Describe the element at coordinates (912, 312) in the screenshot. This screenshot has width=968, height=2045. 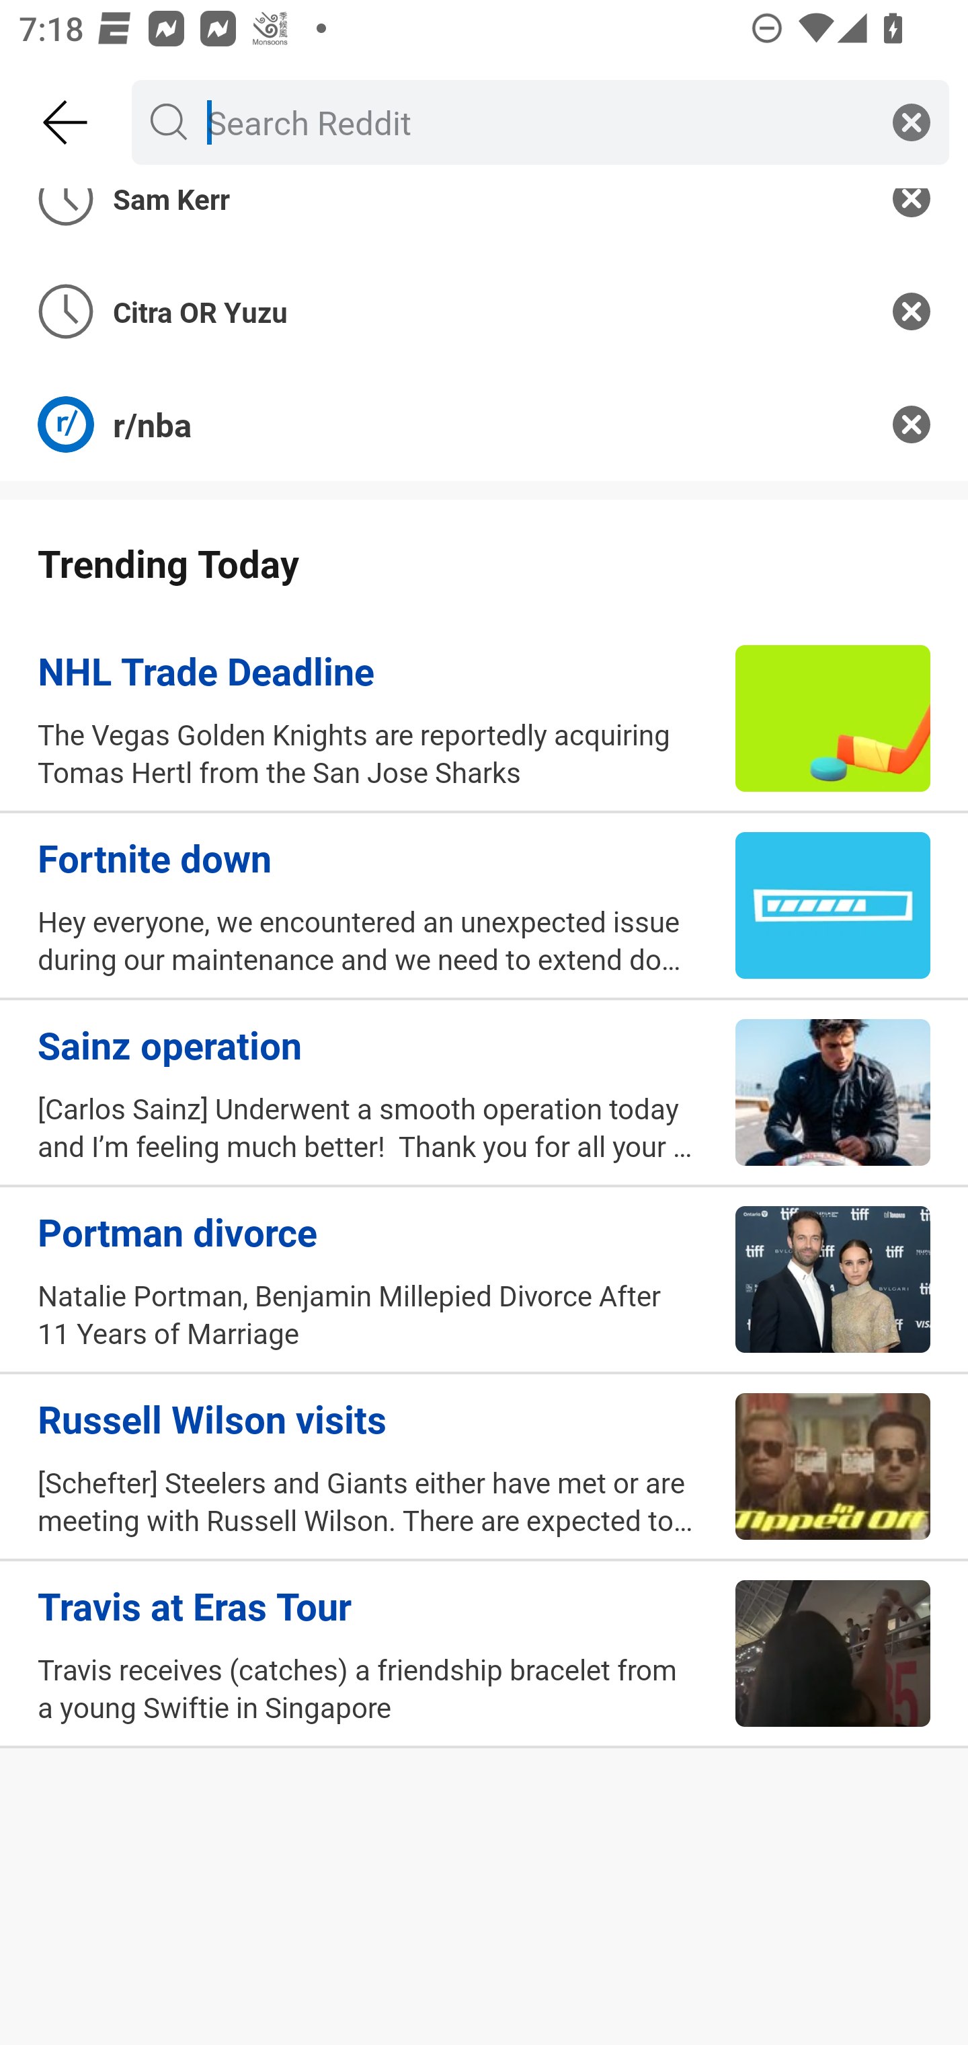
I see `Remove` at that location.